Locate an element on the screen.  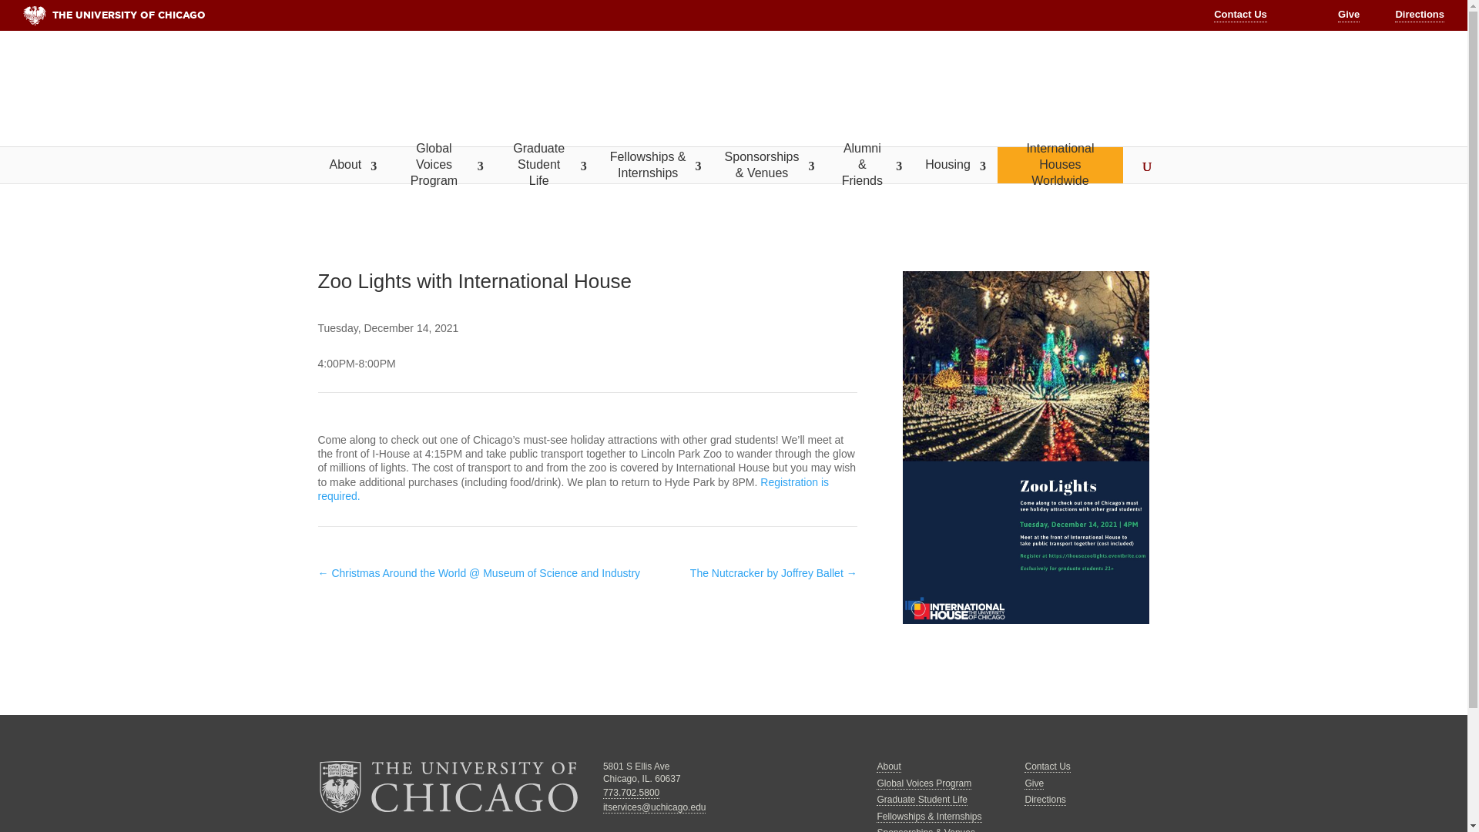
THE UNIVERSITY OF CHICAGO is located at coordinates (378, 15).